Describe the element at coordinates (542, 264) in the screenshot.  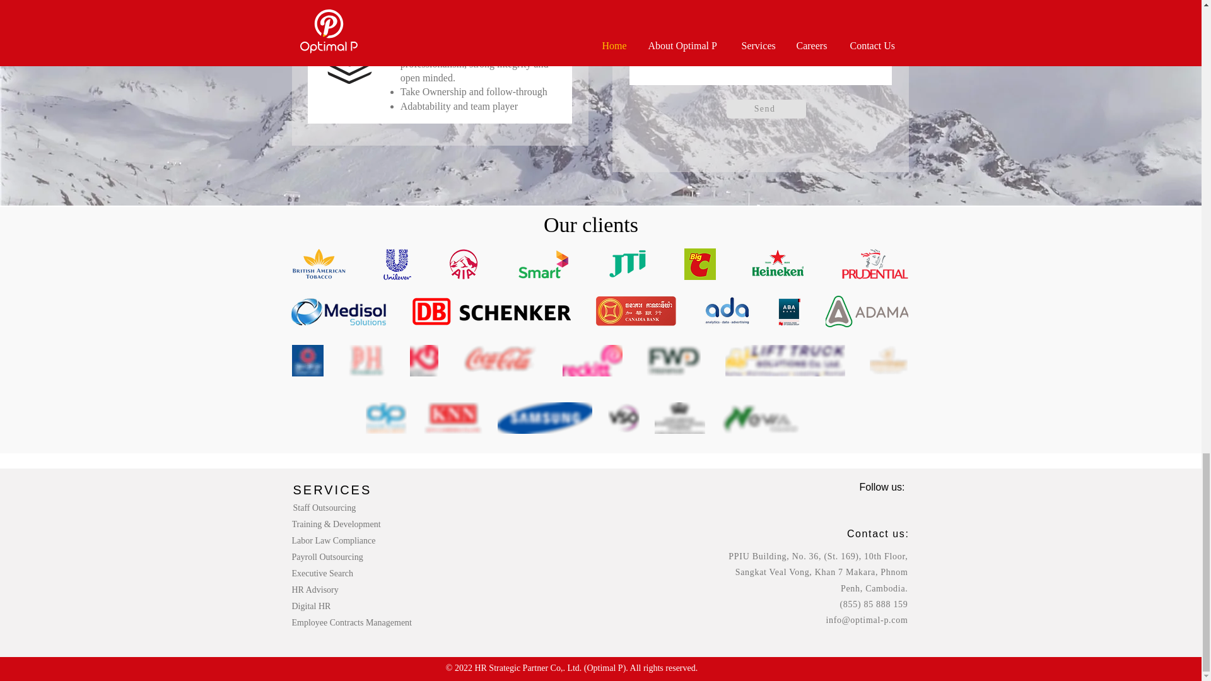
I see `Smart.png` at that location.